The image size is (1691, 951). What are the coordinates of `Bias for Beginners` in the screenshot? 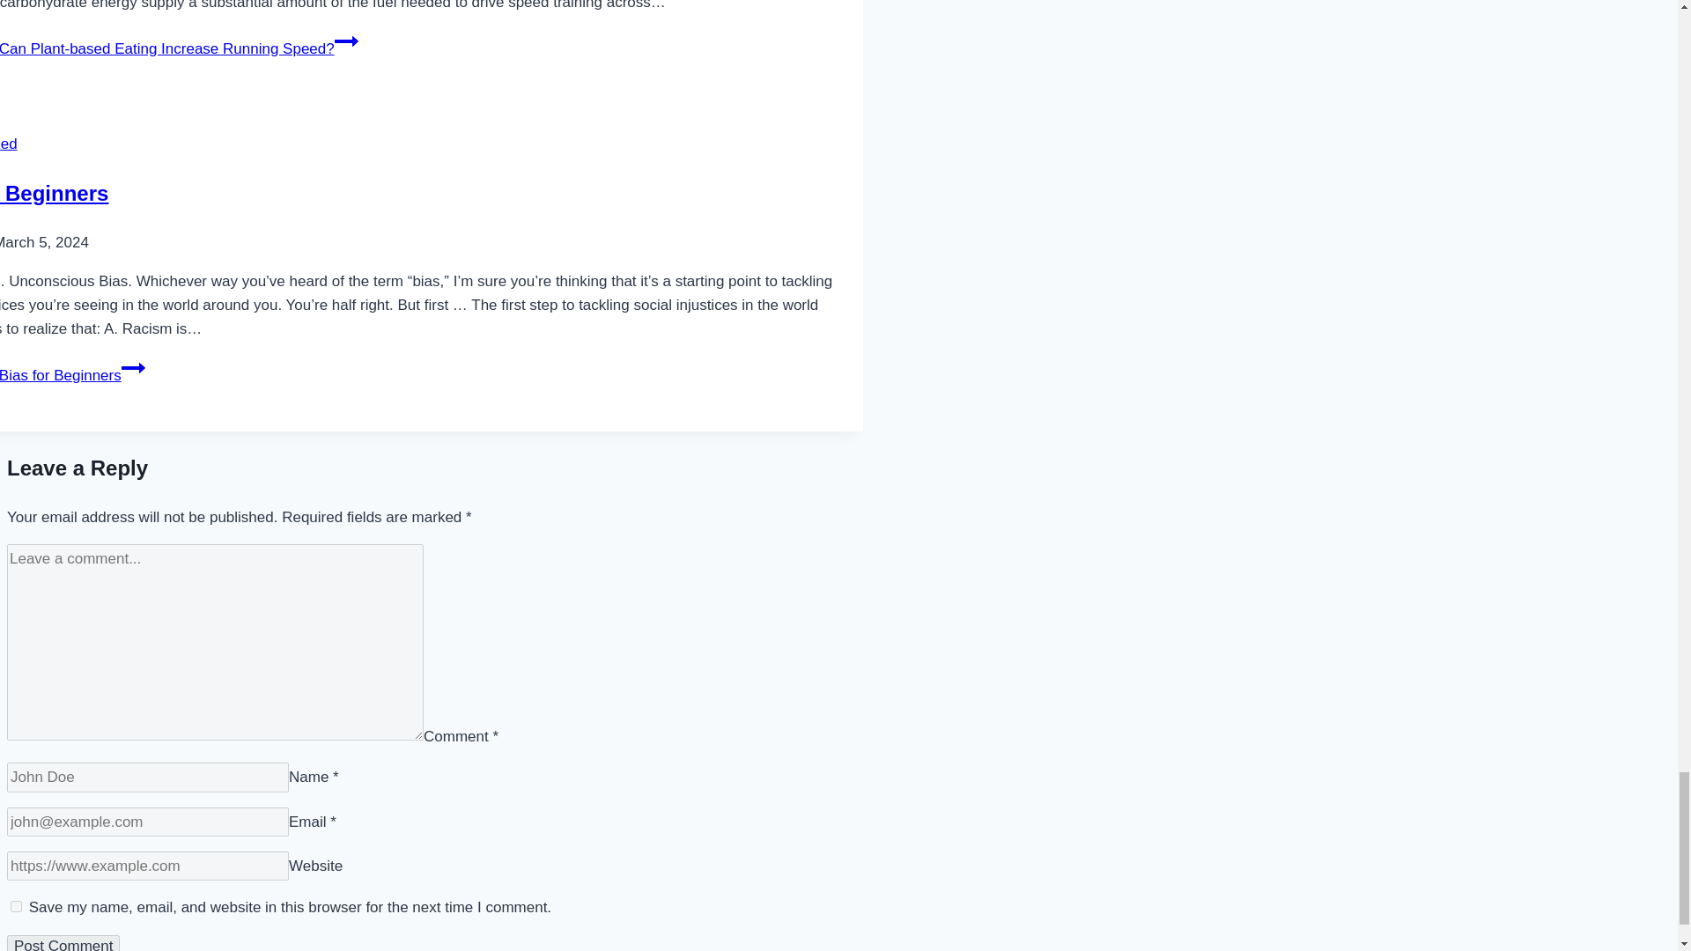 It's located at (54, 194).